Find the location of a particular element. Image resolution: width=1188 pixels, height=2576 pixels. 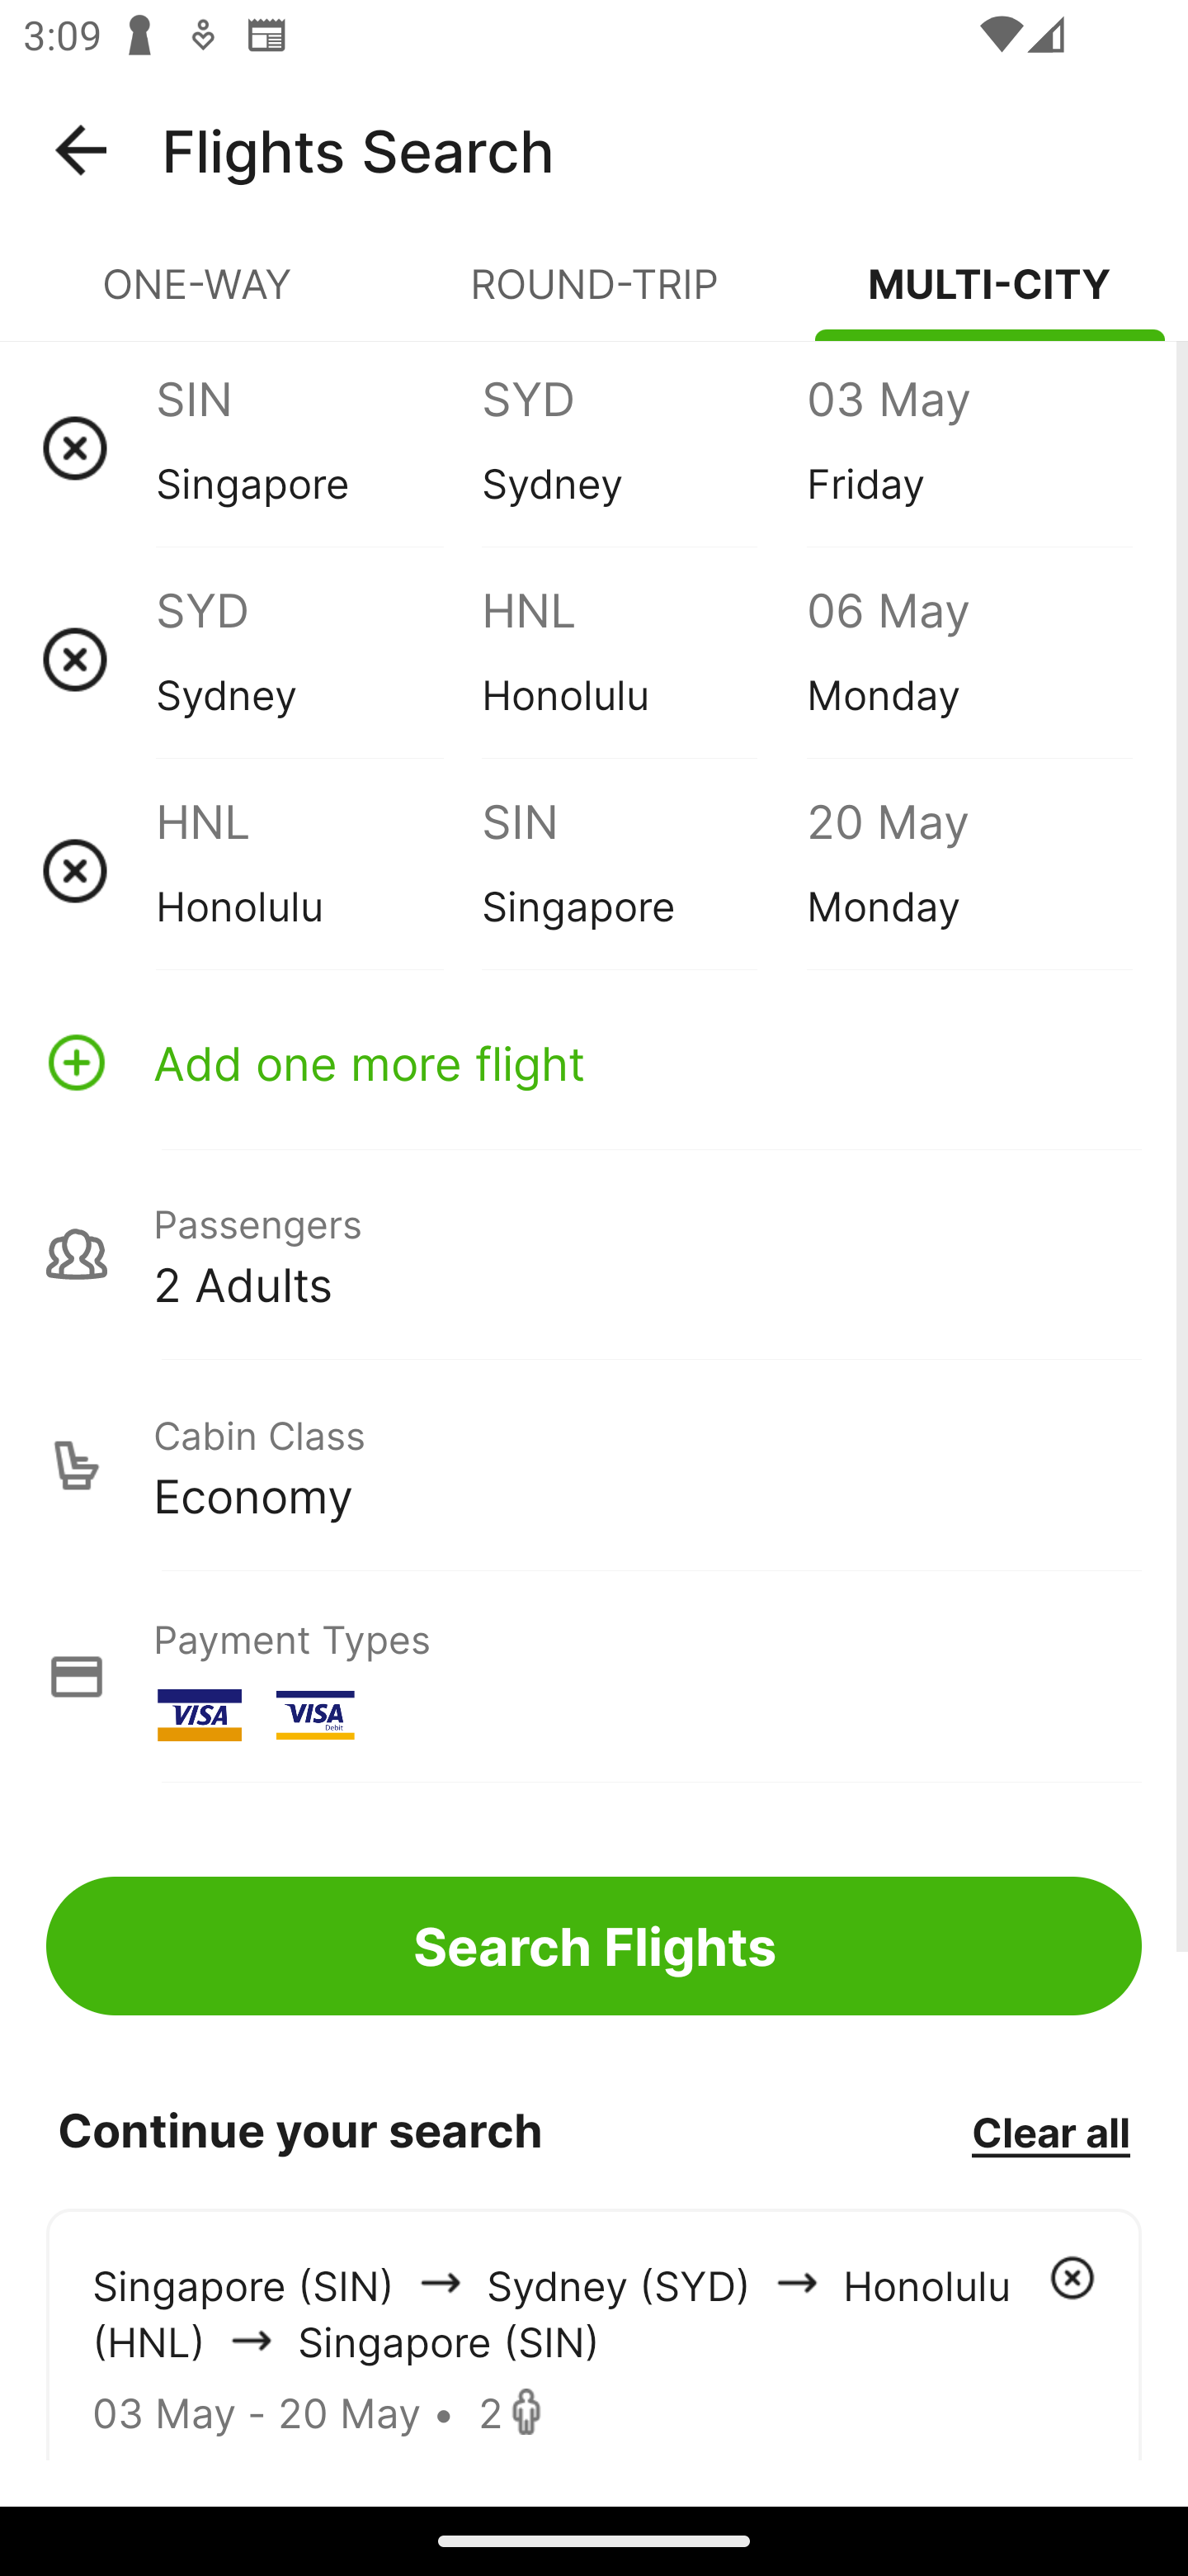

Cabin Class Economy is located at coordinates (594, 1466).